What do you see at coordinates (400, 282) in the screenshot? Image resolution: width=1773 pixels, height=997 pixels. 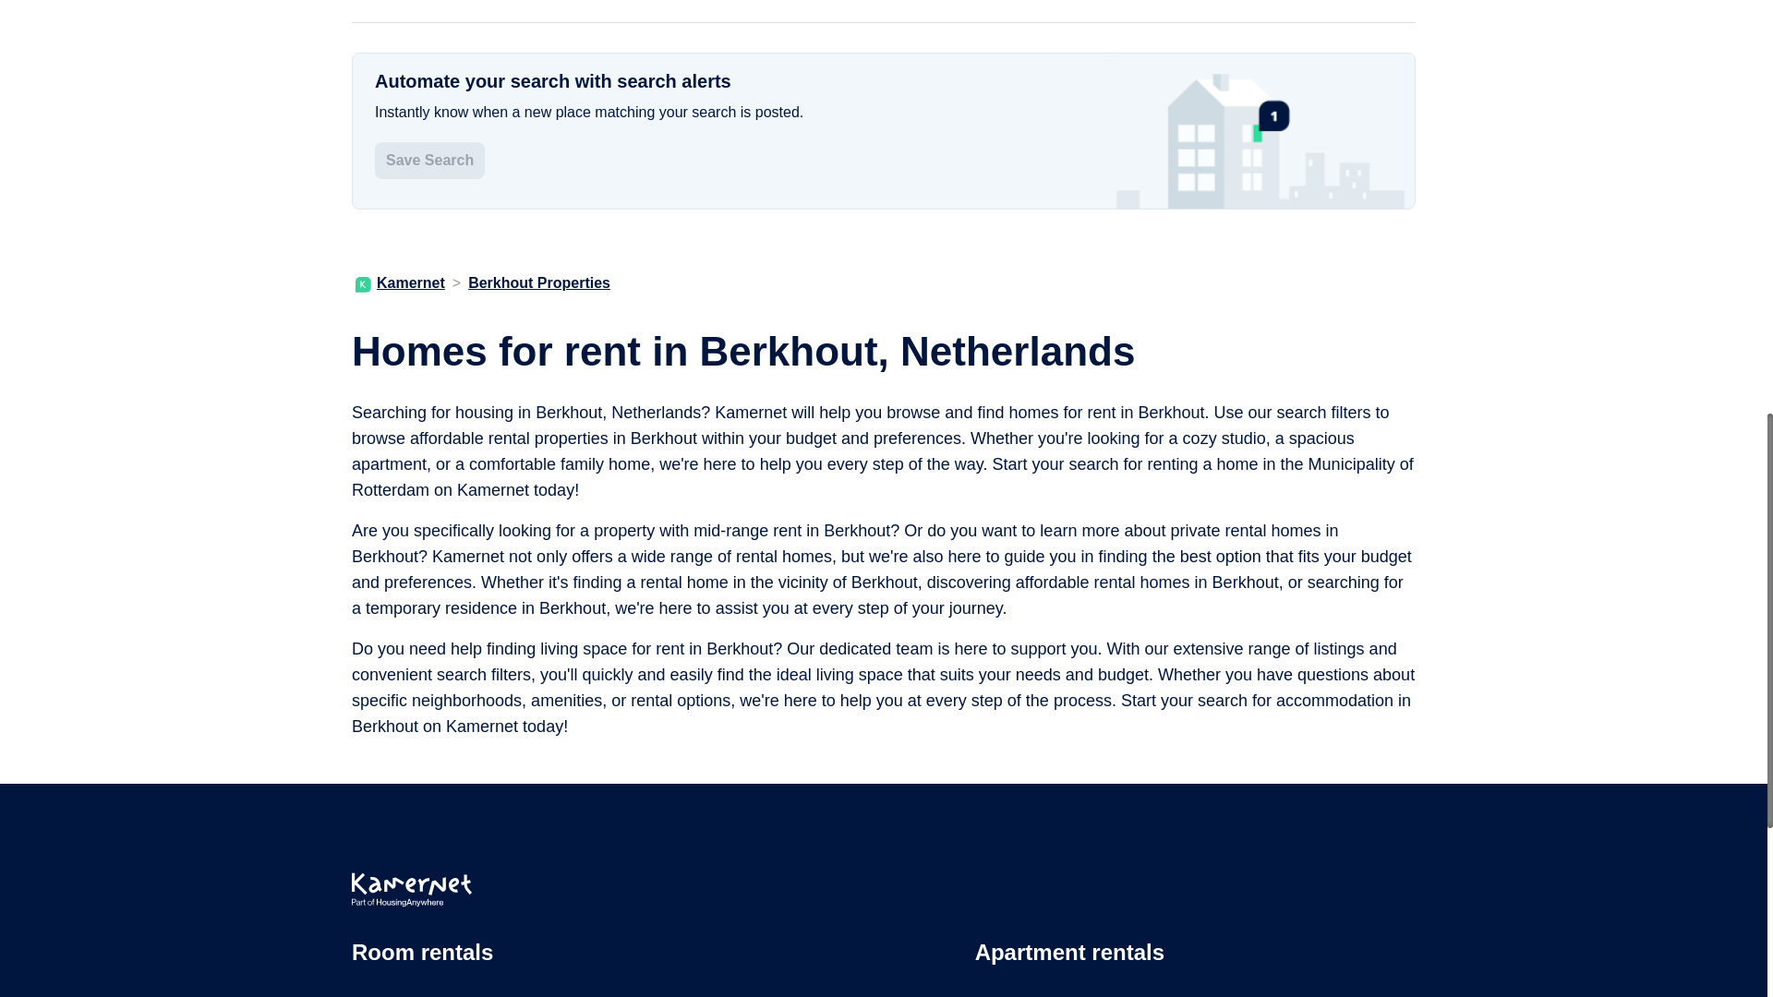 I see `Kamernet` at bounding box center [400, 282].